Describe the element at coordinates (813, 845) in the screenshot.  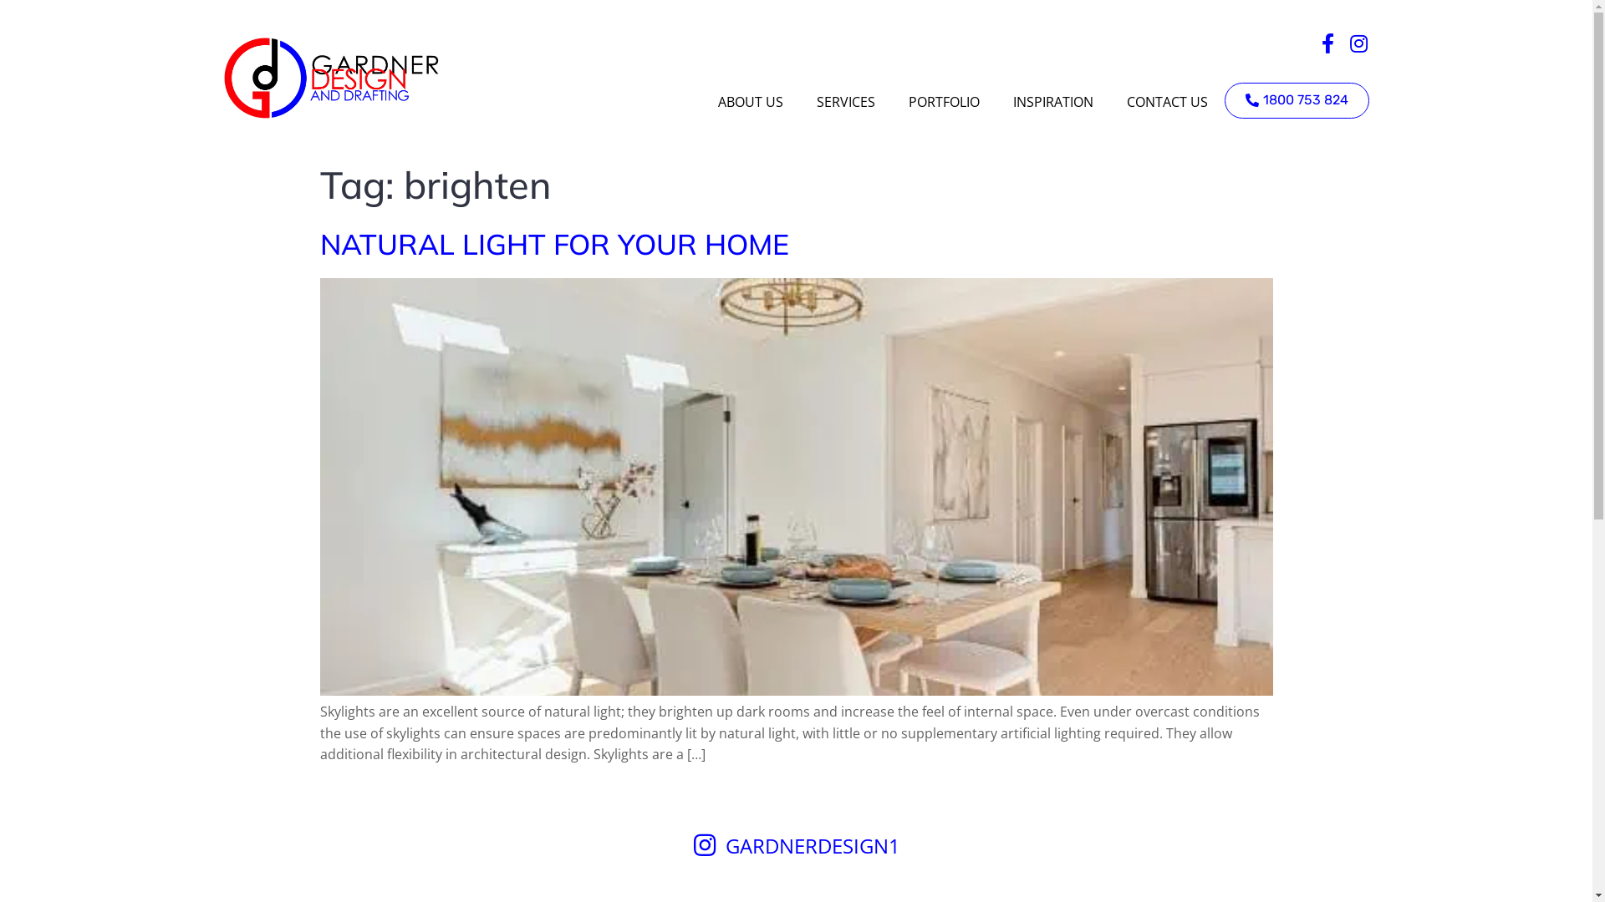
I see `GARDNERDESIGN1` at that location.